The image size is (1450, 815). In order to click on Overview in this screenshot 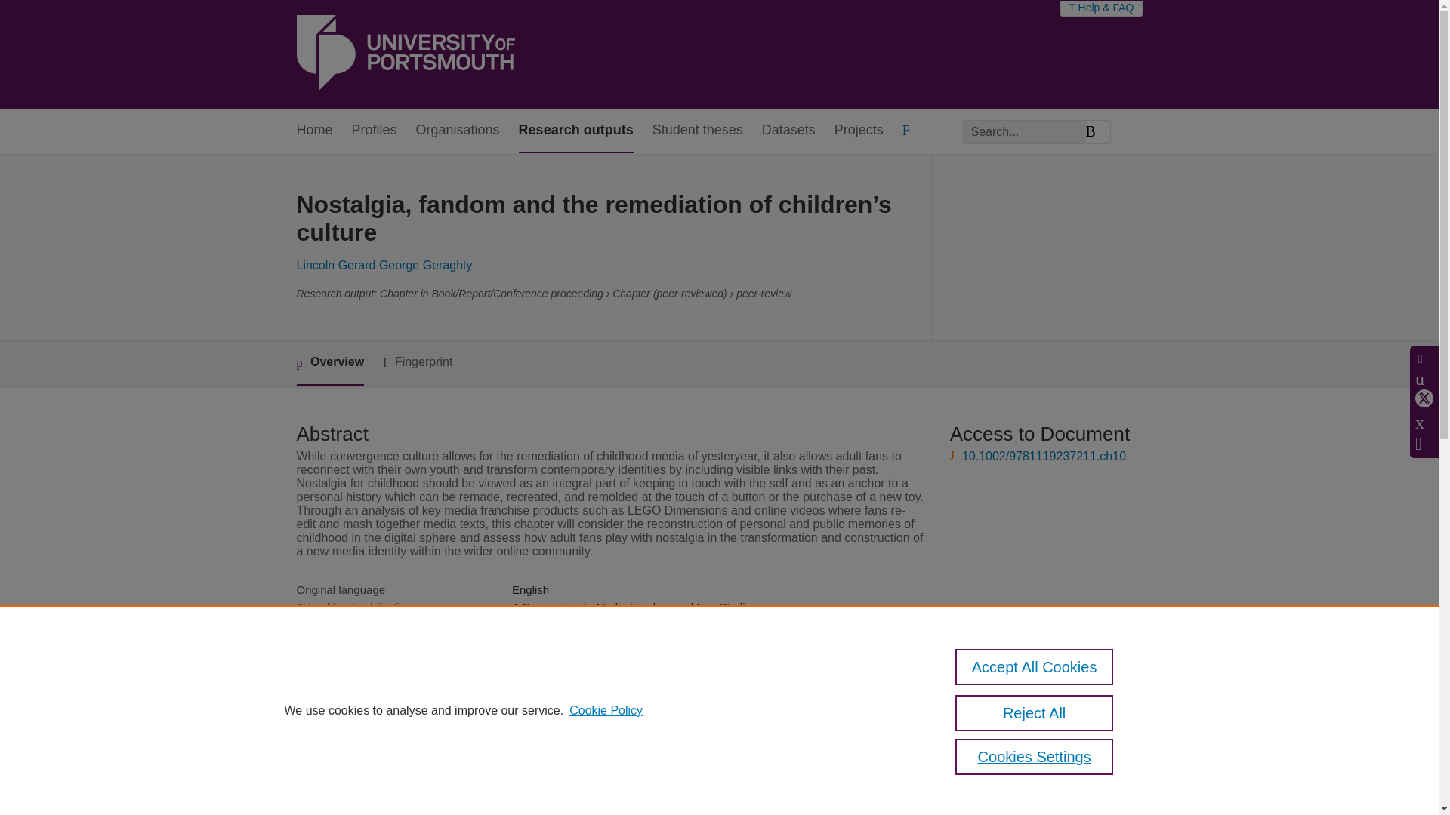, I will do `click(329, 363)`.